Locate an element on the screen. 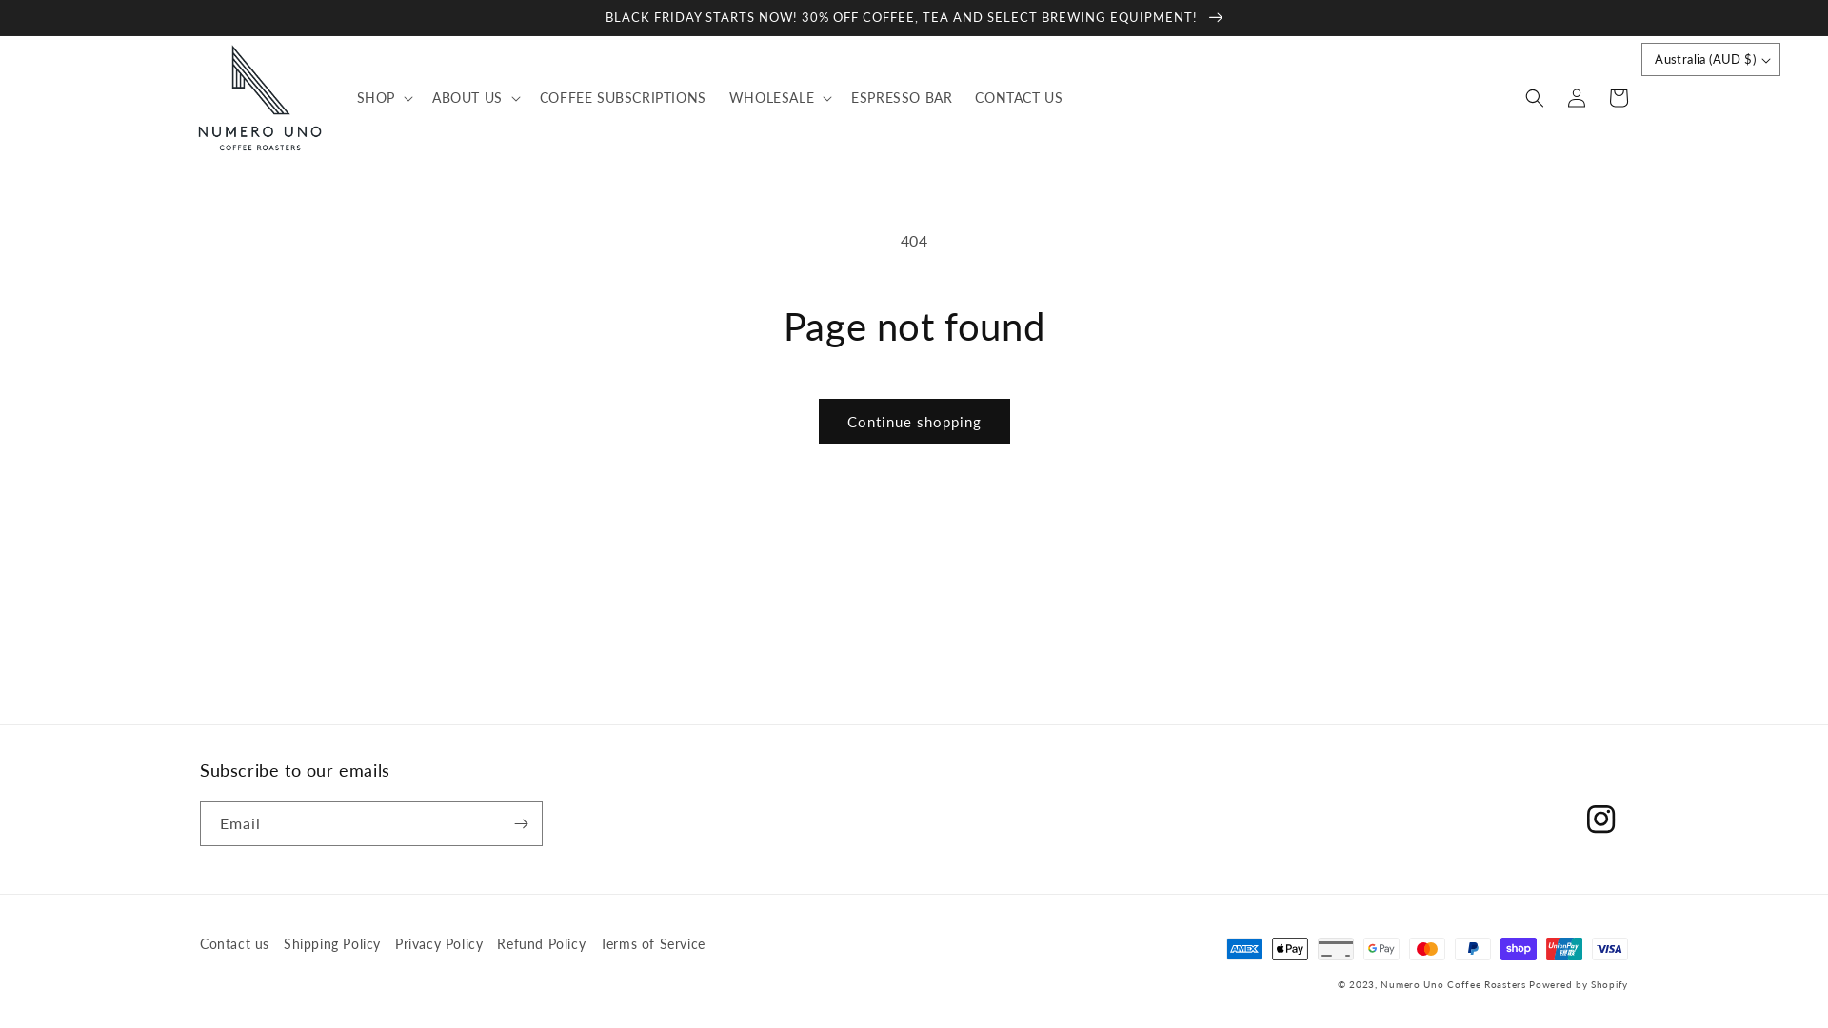 The height and width of the screenshot is (1028, 1828). Australia (AUD $) is located at coordinates (1711, 60).